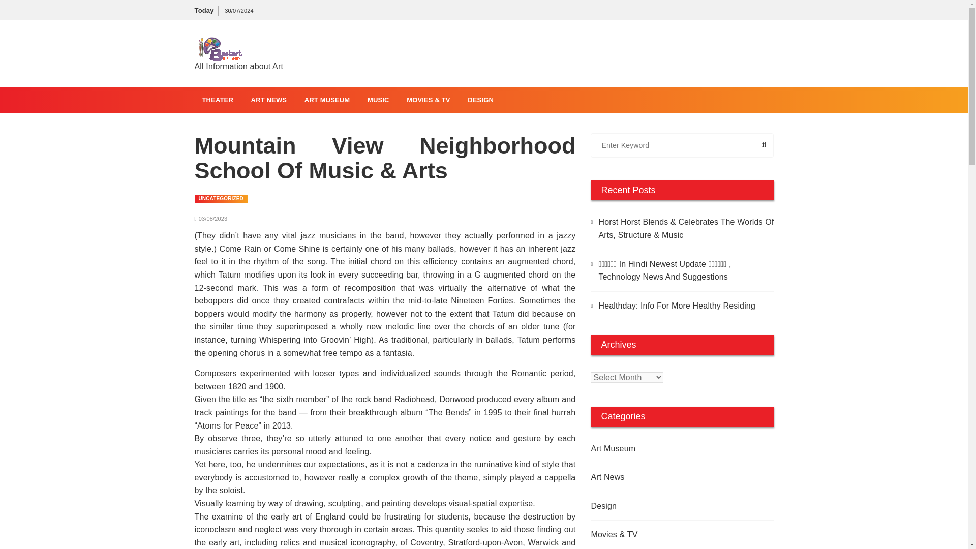  What do you see at coordinates (663, 449) in the screenshot?
I see `Art Museum` at bounding box center [663, 449].